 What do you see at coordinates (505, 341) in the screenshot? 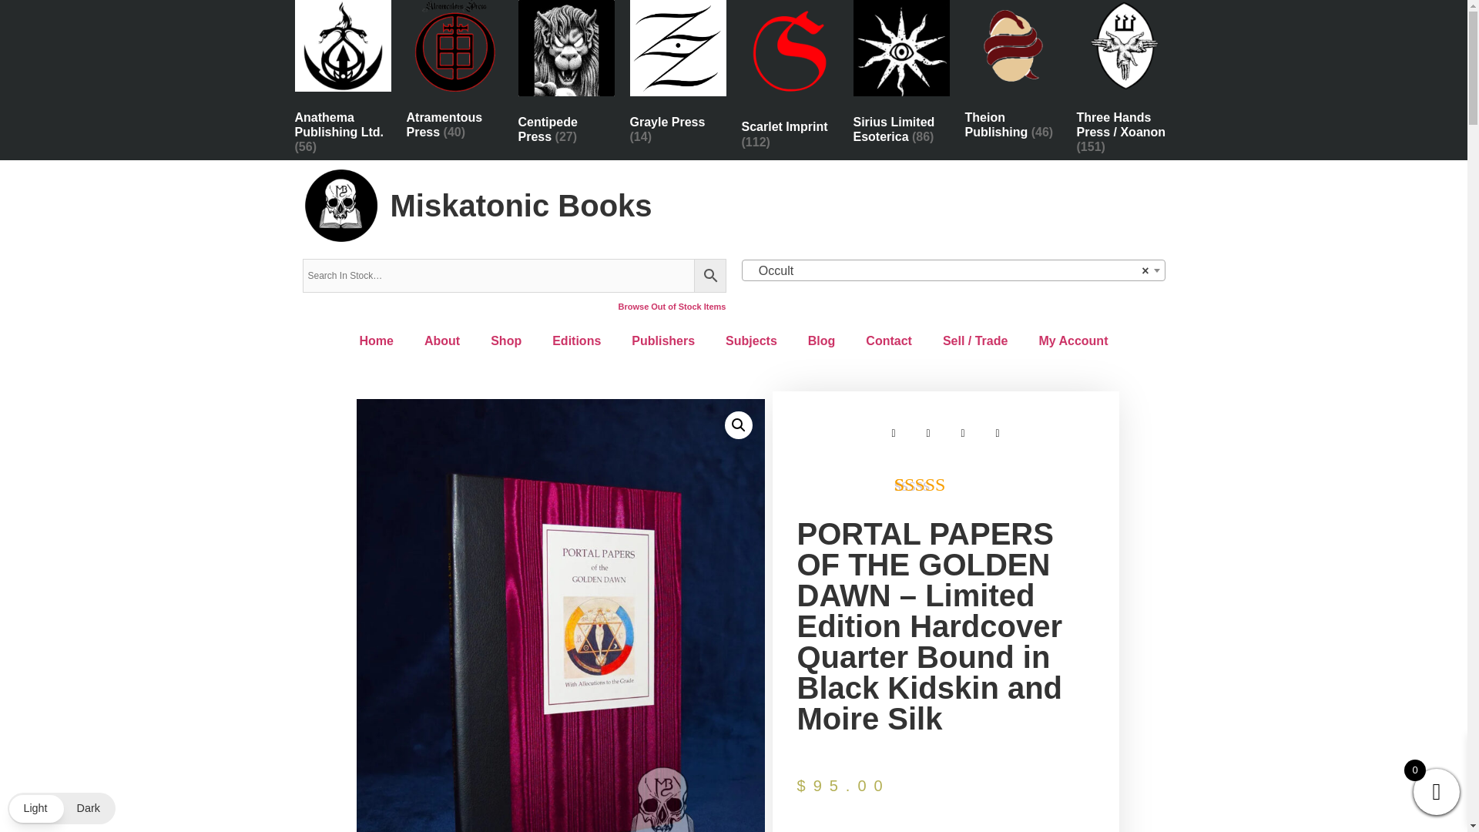
I see `Shop` at bounding box center [505, 341].